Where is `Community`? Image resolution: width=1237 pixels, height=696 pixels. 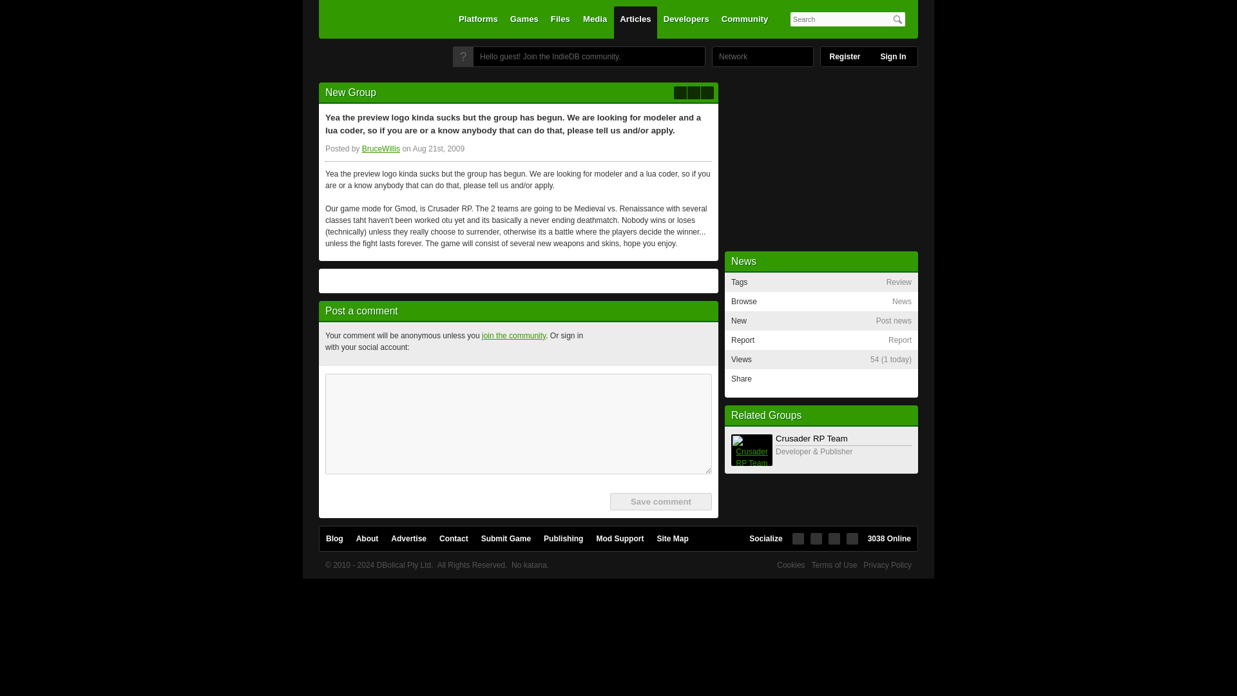 Community is located at coordinates (745, 22).